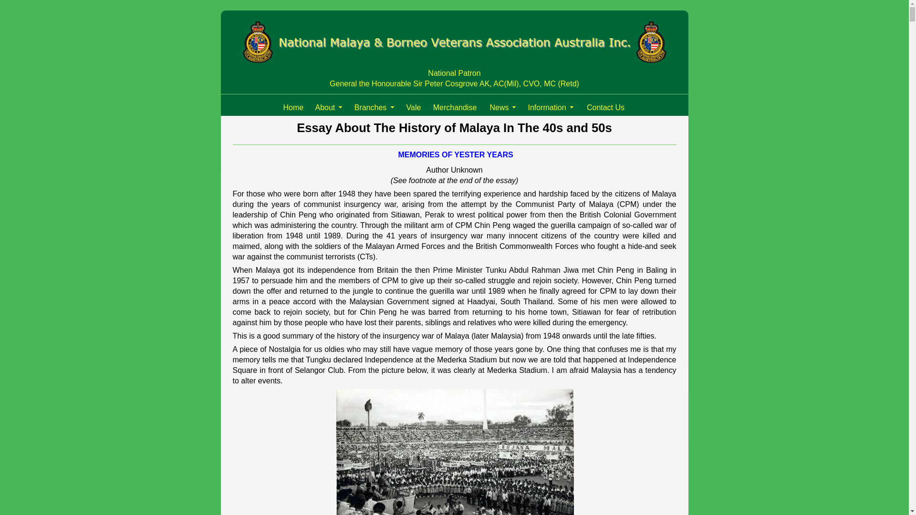  What do you see at coordinates (329, 109) in the screenshot?
I see `About` at bounding box center [329, 109].